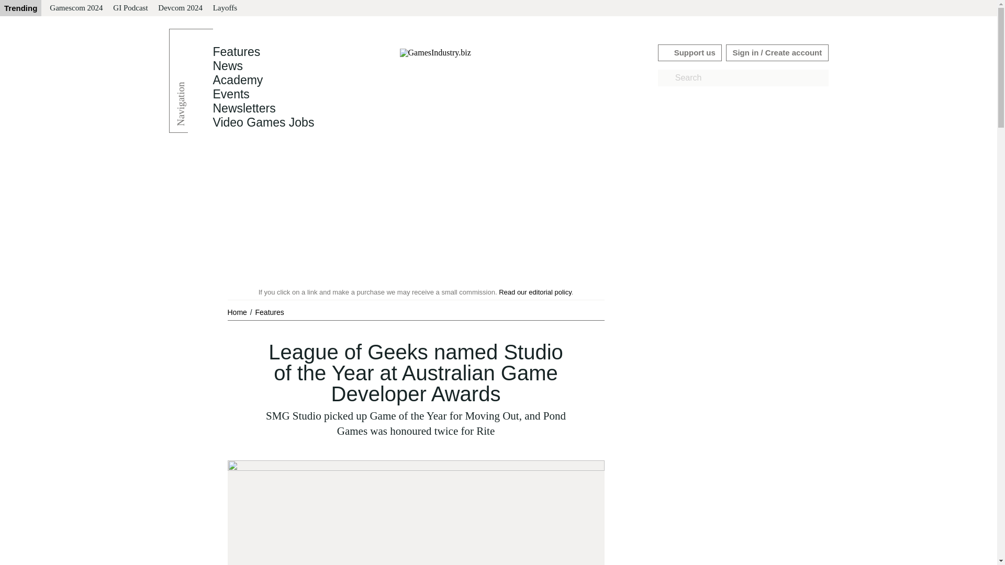 The width and height of the screenshot is (1005, 565). I want to click on Features, so click(270, 312).